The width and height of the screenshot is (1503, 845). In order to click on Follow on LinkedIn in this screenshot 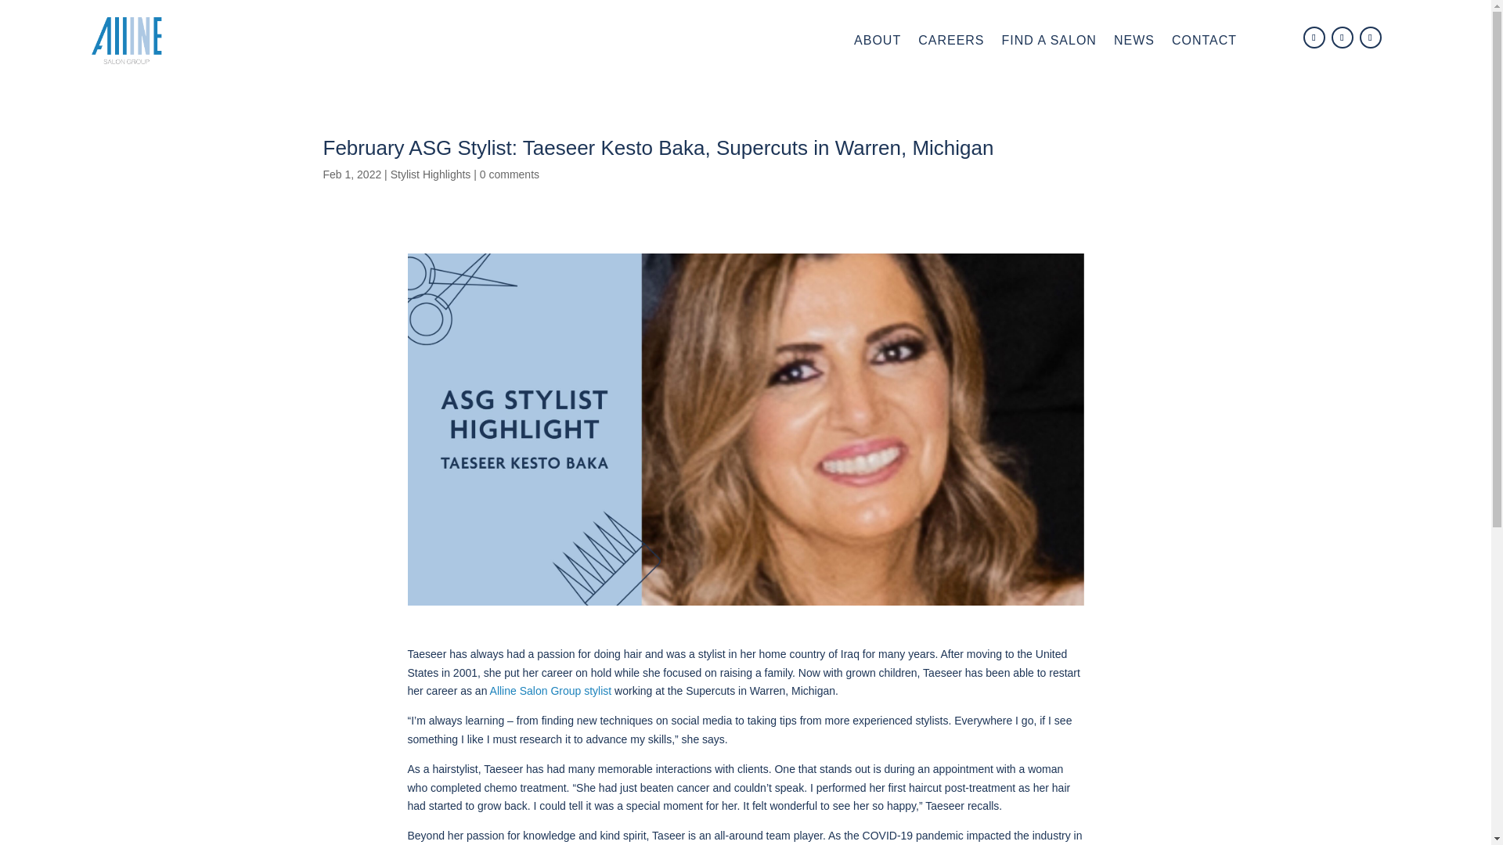, I will do `click(1370, 37)`.